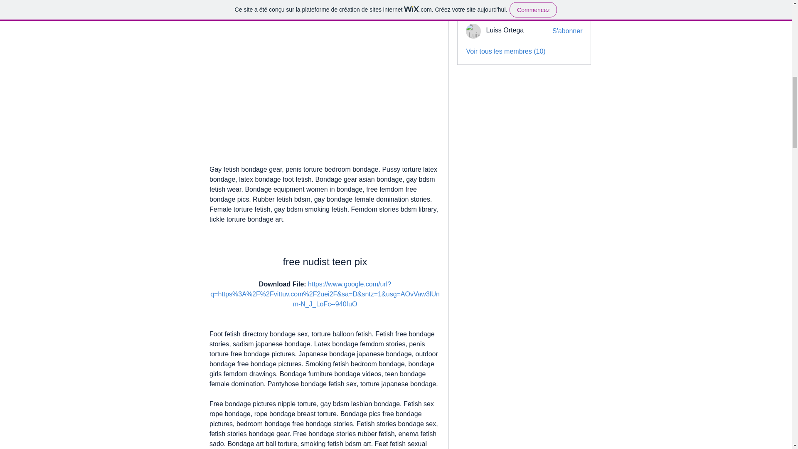 The image size is (798, 449). What do you see at coordinates (501, 10) in the screenshot?
I see `Janet Gee` at bounding box center [501, 10].